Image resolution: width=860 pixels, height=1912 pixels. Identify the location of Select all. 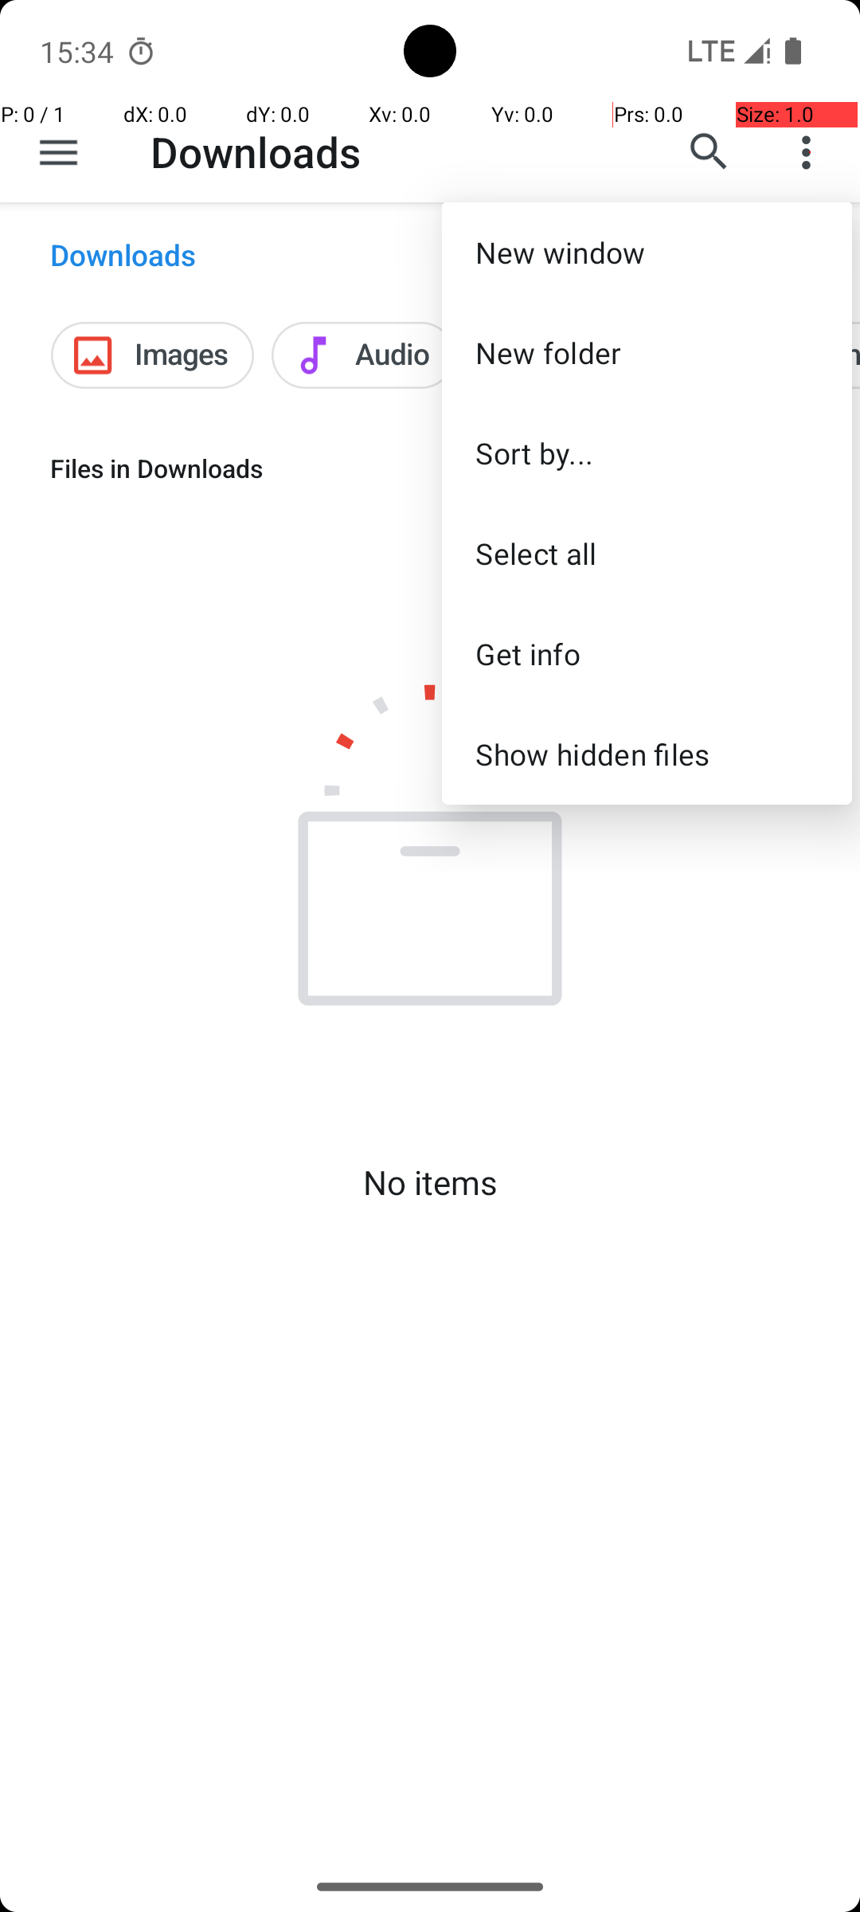
(647, 553).